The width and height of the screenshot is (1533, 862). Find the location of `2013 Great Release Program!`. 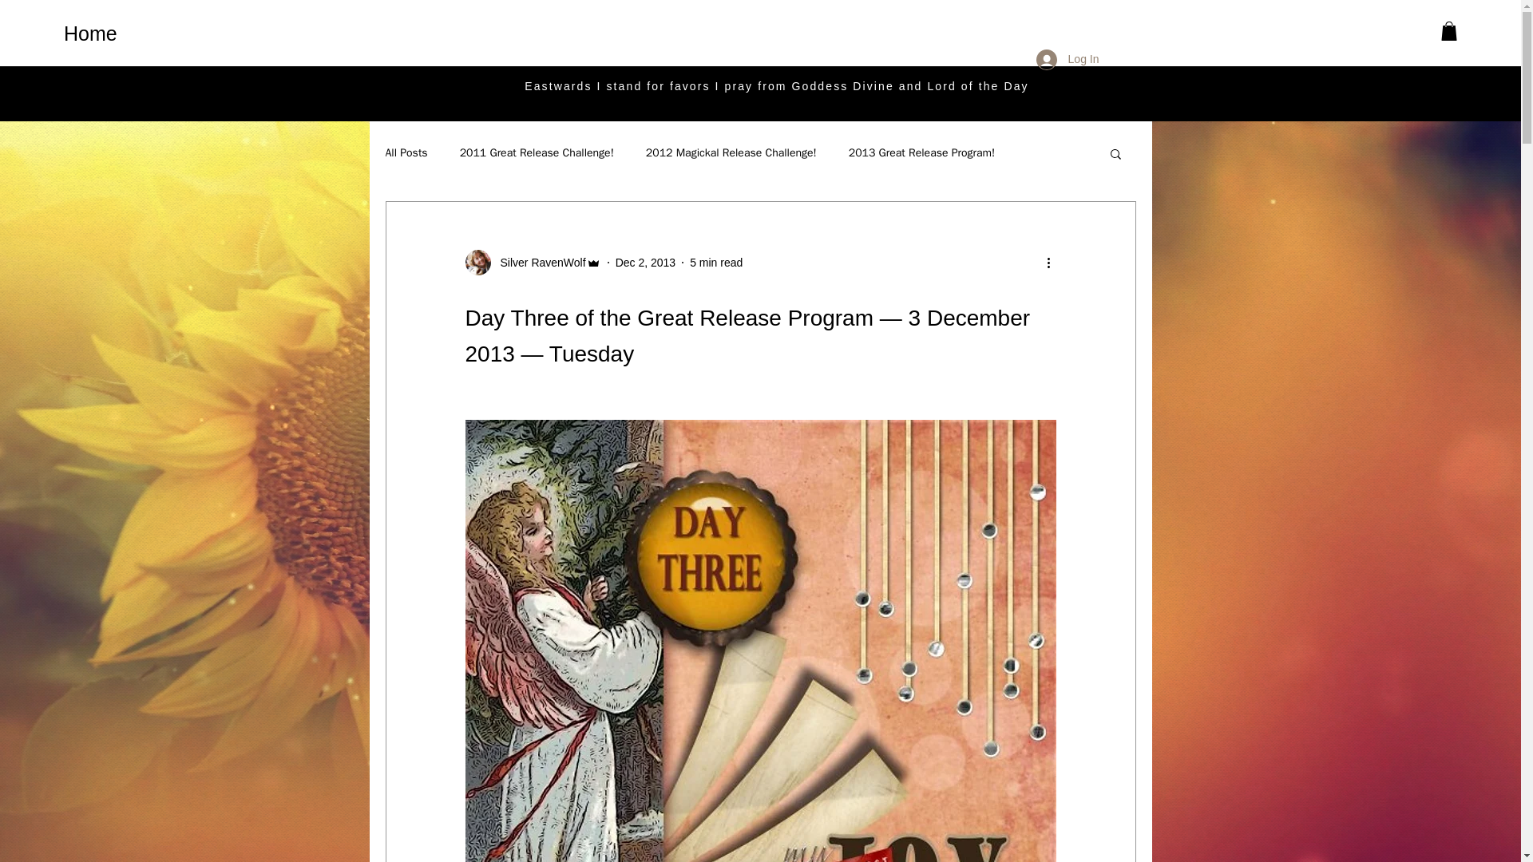

2013 Great Release Program! is located at coordinates (921, 152).